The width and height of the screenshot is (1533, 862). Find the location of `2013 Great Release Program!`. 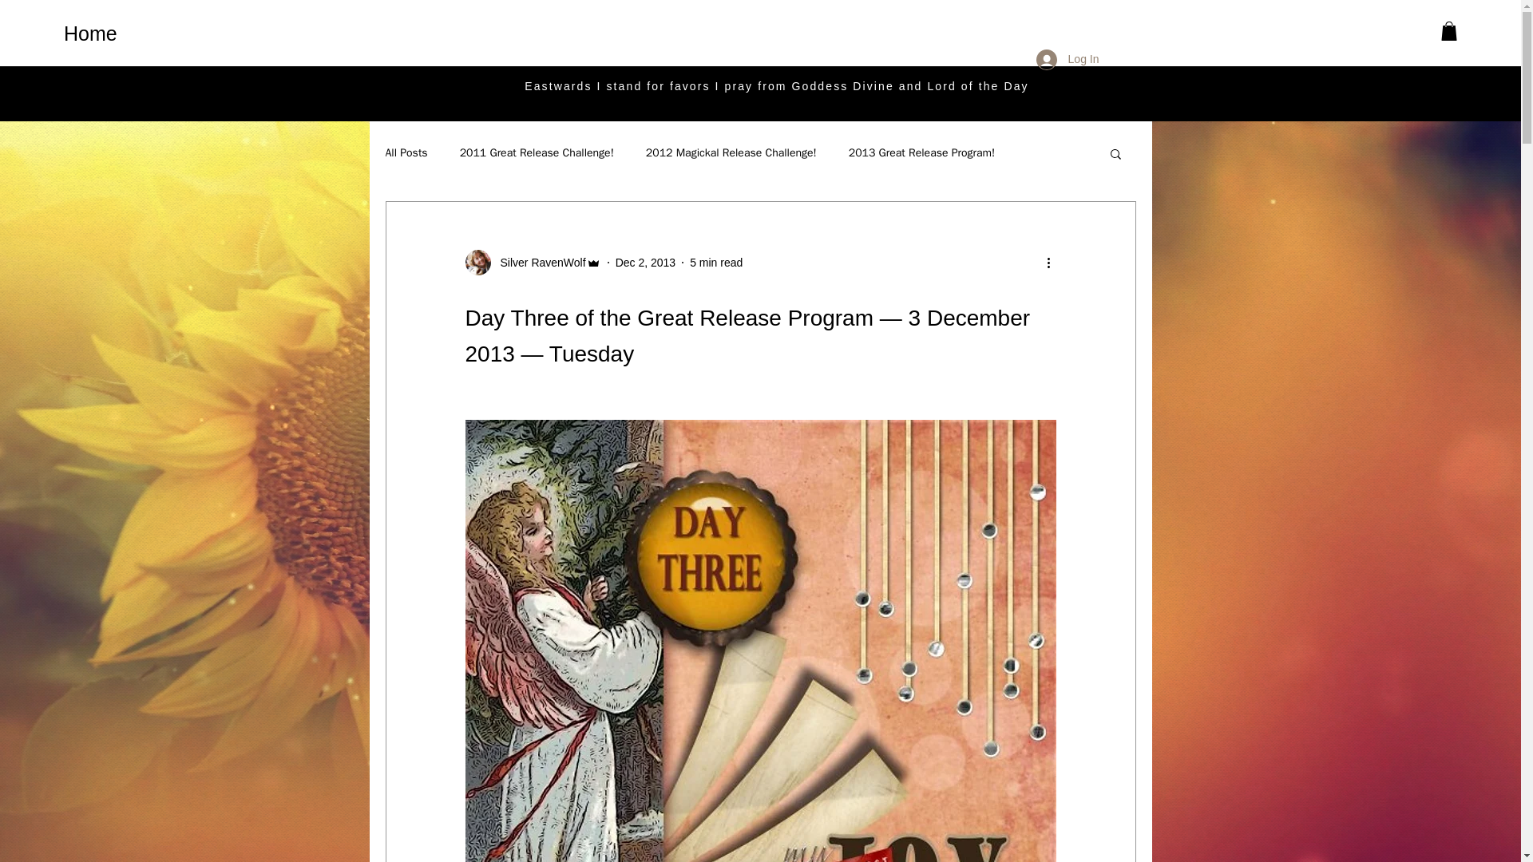

2013 Great Release Program! is located at coordinates (921, 152).